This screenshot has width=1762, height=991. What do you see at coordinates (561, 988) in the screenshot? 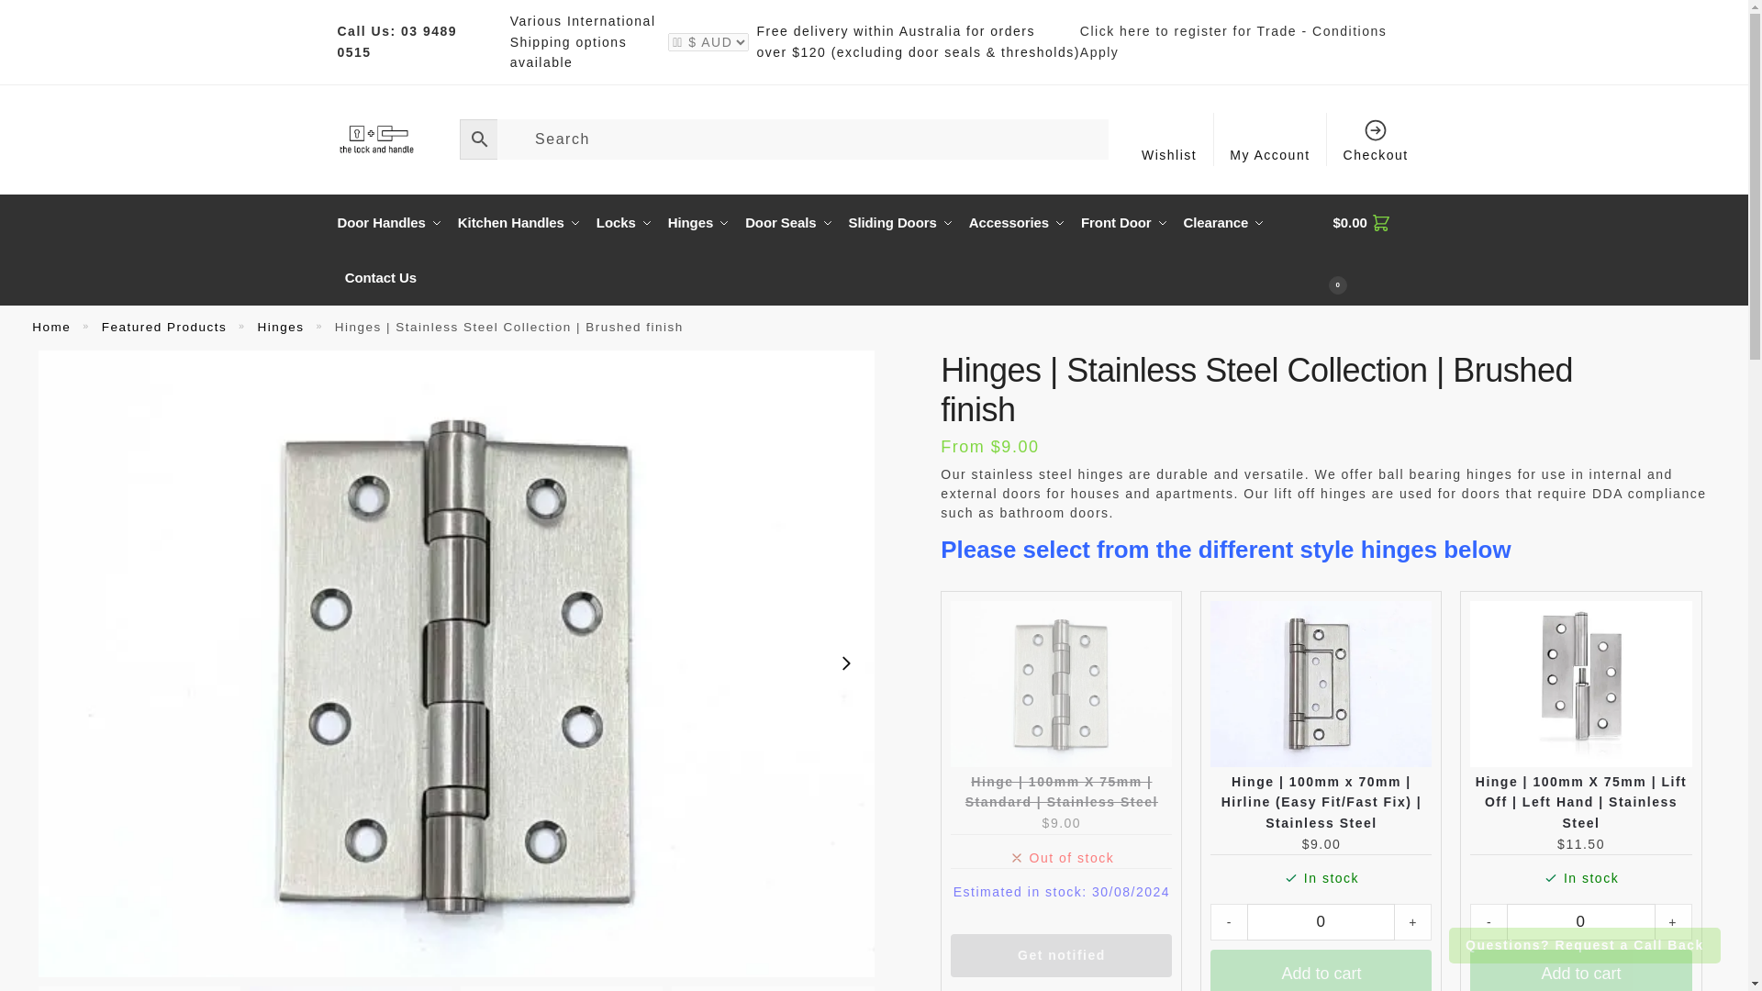
I see `left-hand-swing-image` at bounding box center [561, 988].